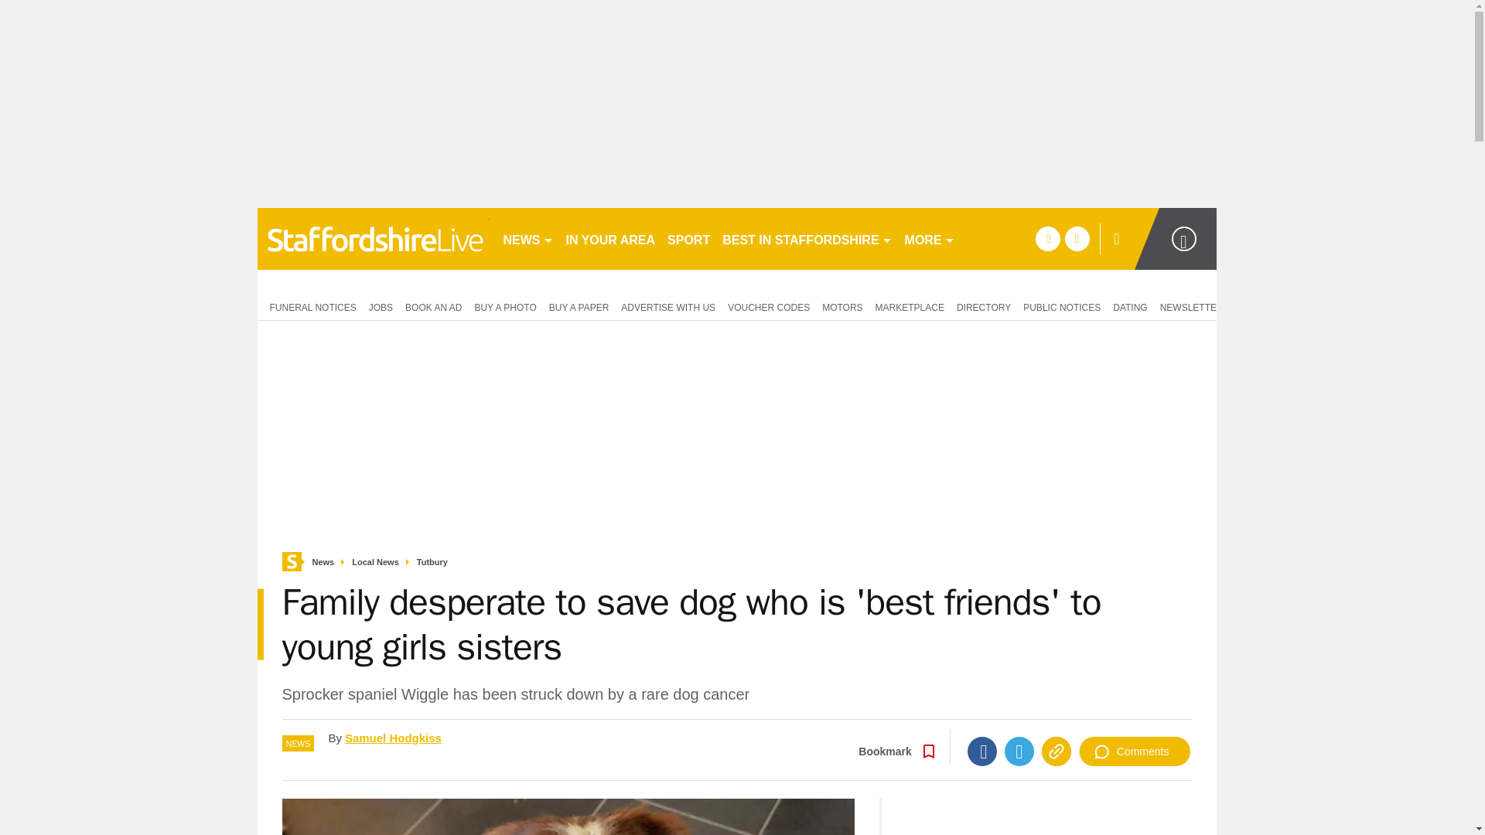 The width and height of the screenshot is (1485, 835). I want to click on VOUCHER CODES, so click(769, 306).